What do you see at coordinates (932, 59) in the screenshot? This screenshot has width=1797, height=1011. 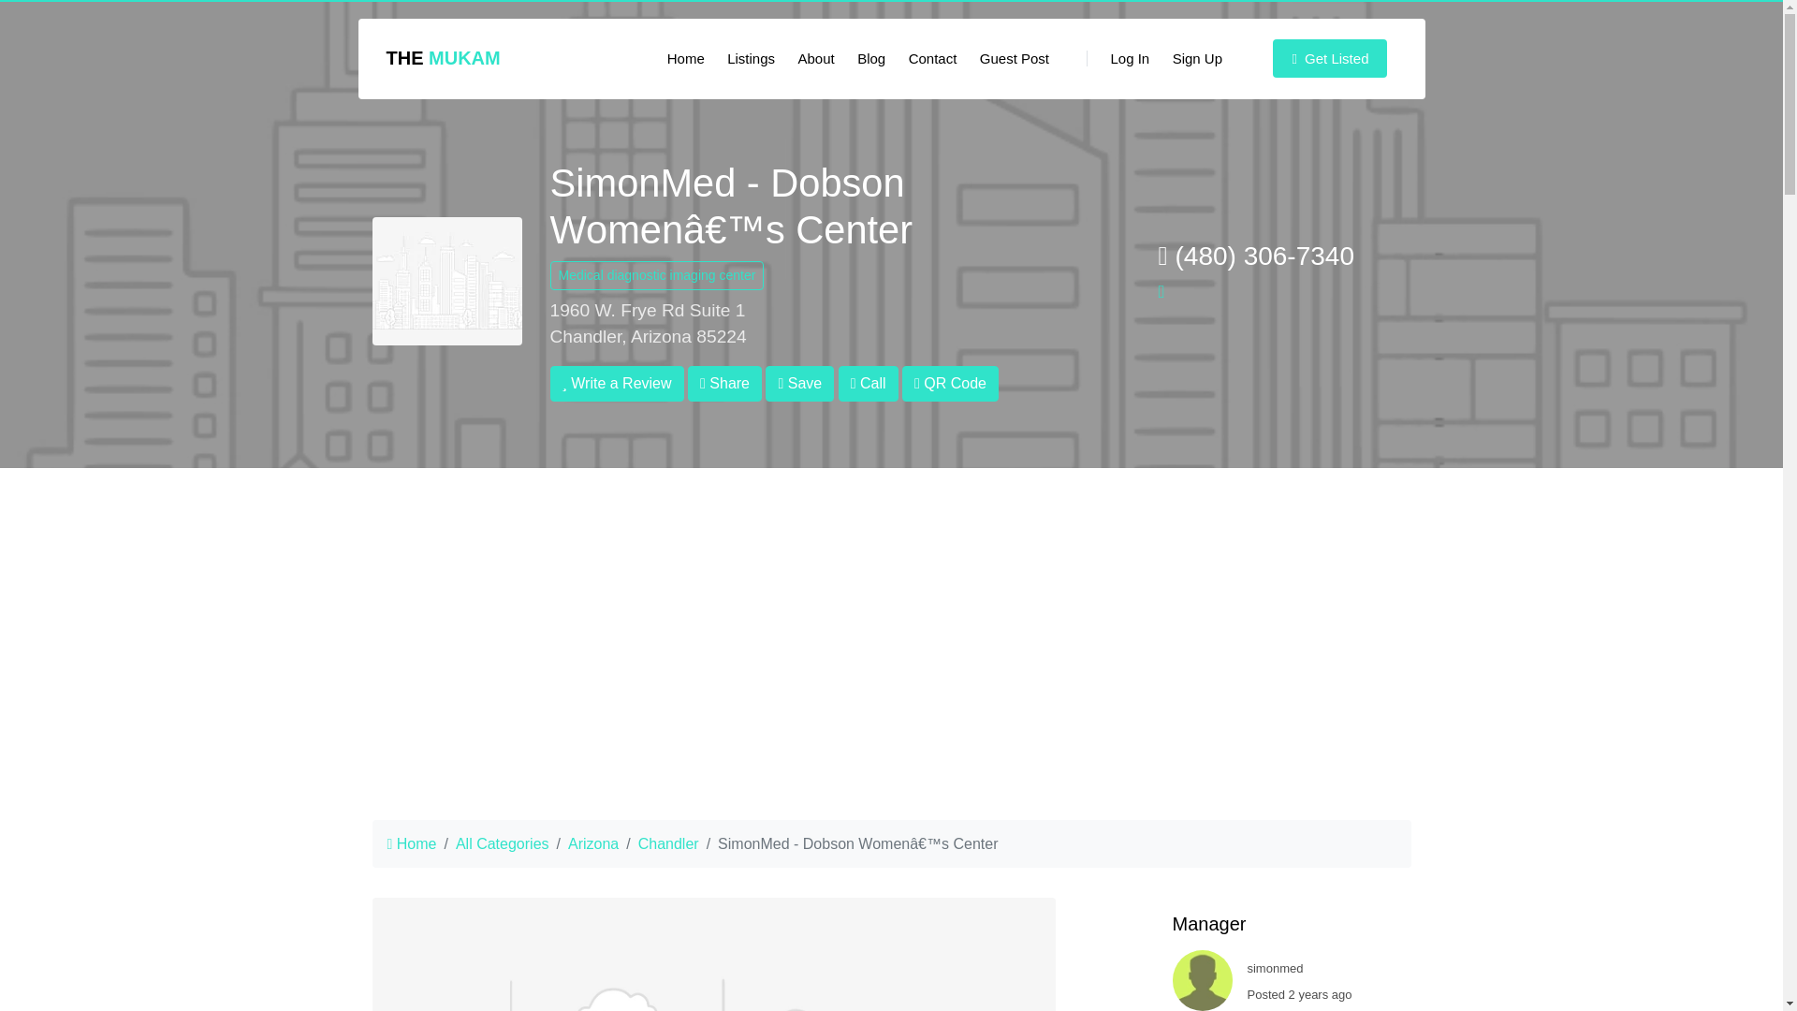 I see `Contact` at bounding box center [932, 59].